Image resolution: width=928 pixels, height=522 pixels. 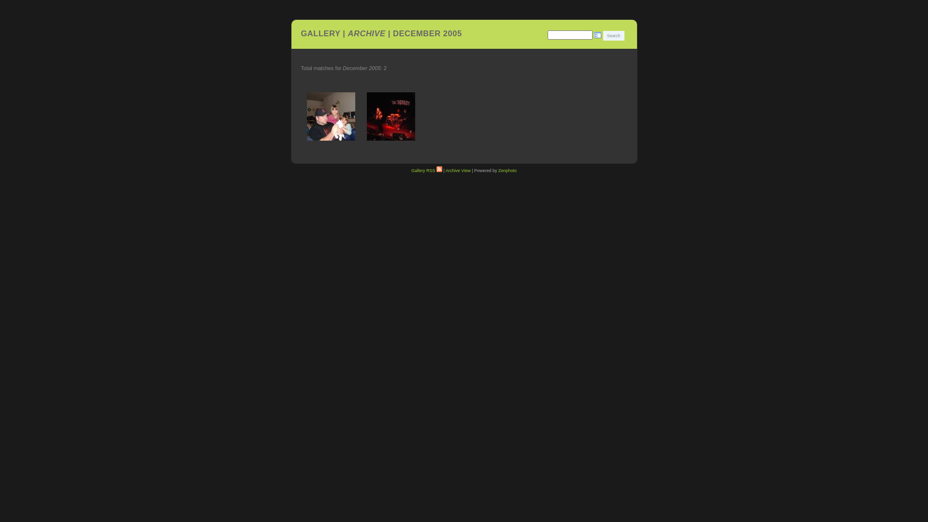 What do you see at coordinates (320, 33) in the screenshot?
I see `GALLERY` at bounding box center [320, 33].